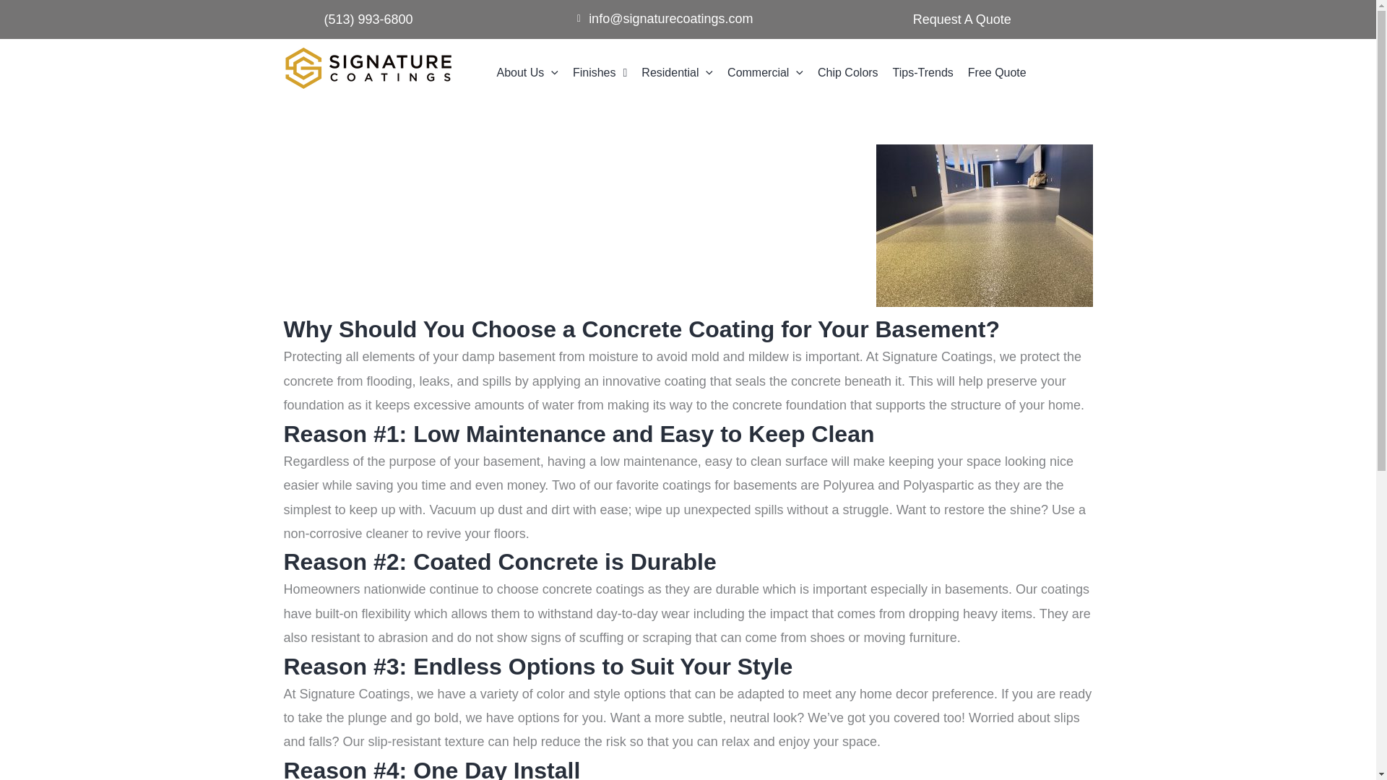 This screenshot has height=780, width=1387. I want to click on Tips-Trends, so click(923, 72).